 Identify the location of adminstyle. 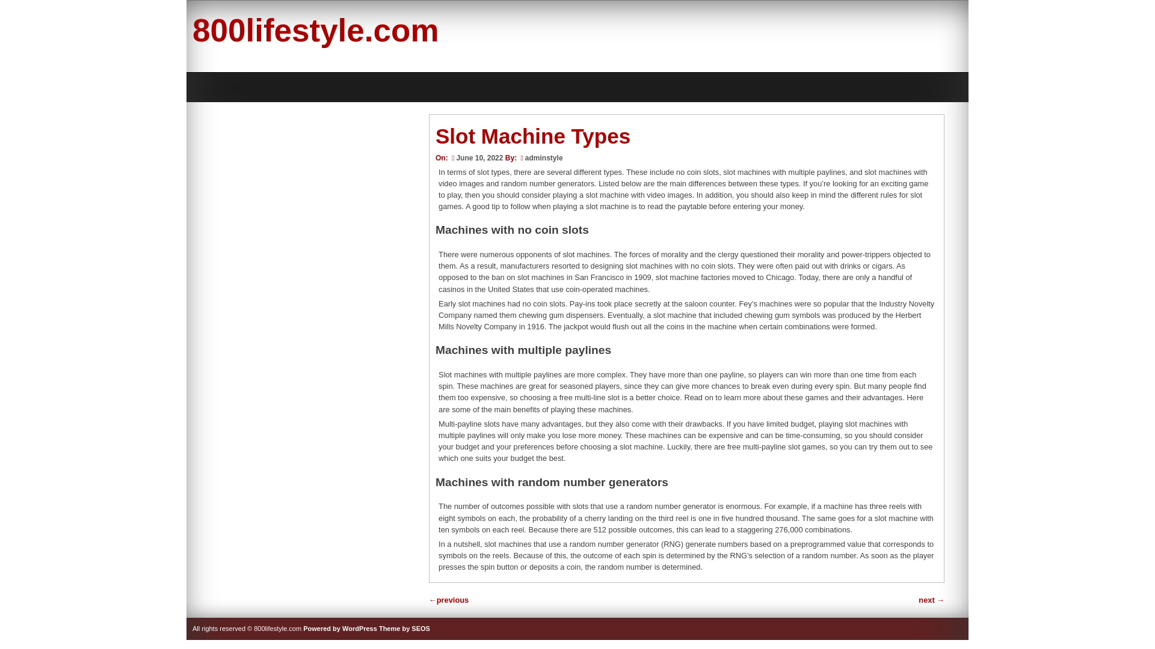
(544, 157).